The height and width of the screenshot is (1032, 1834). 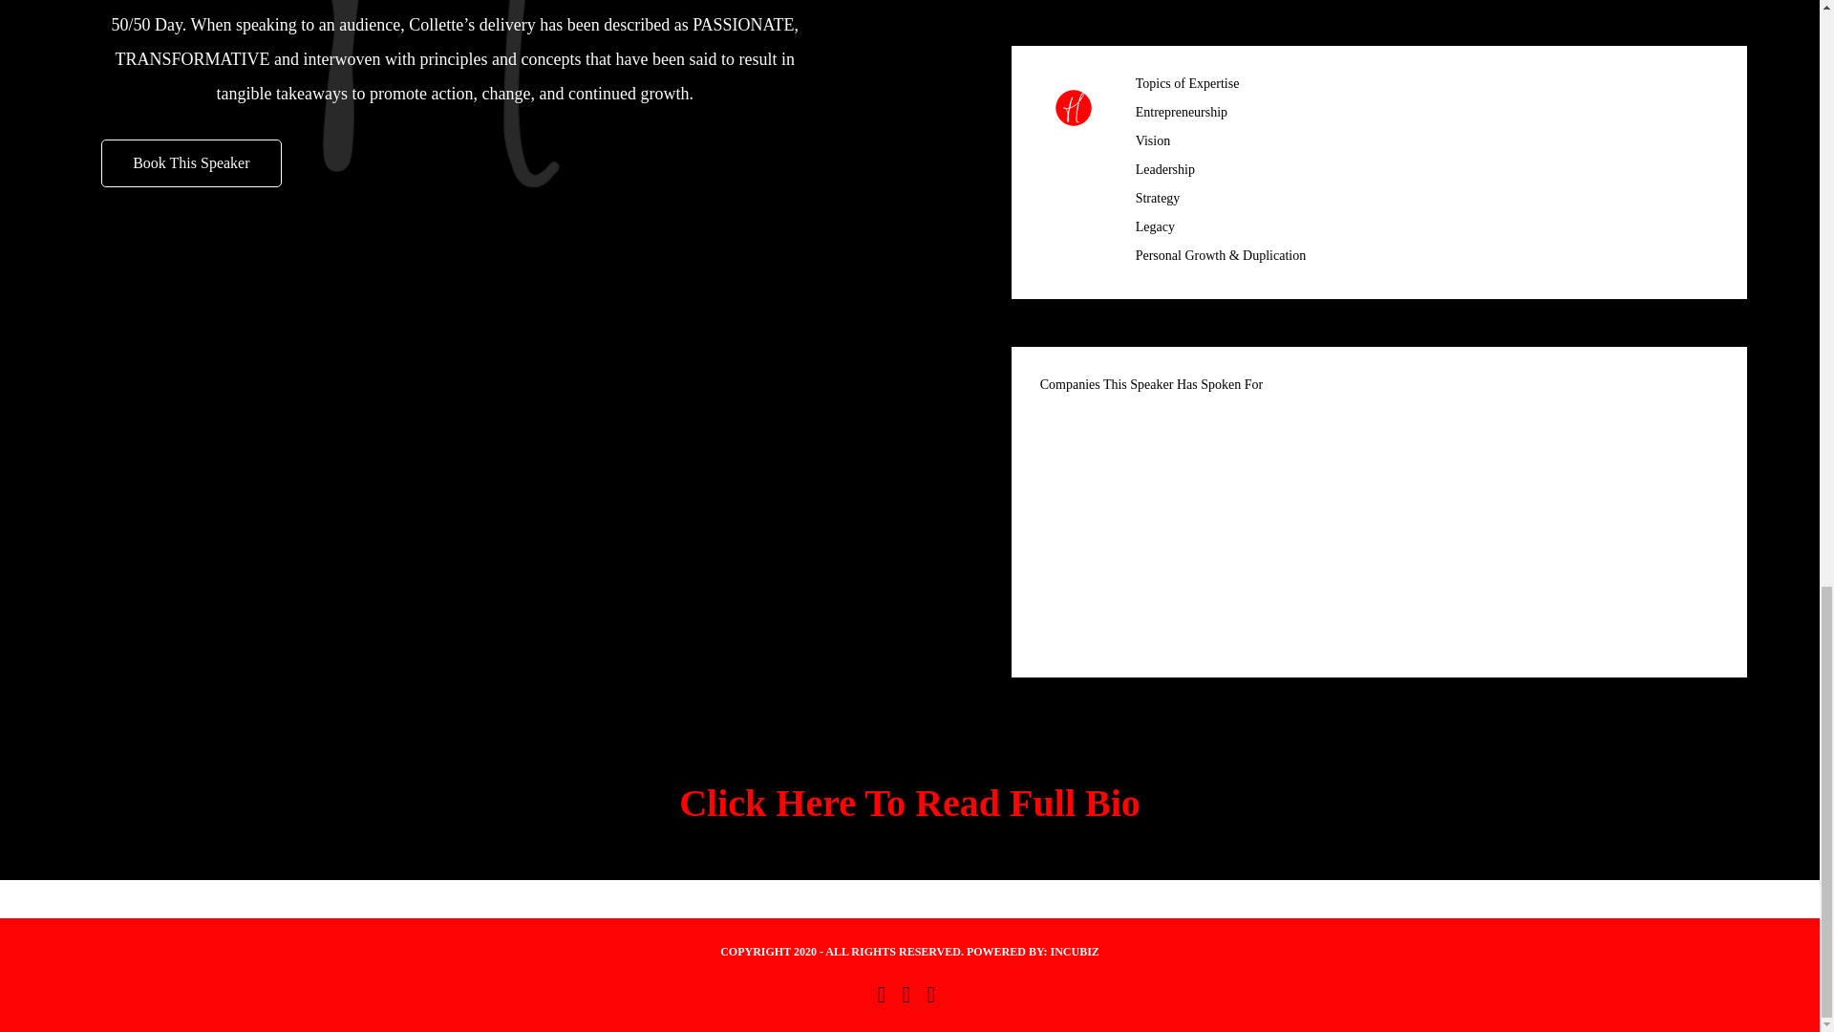 What do you see at coordinates (1074, 952) in the screenshot?
I see `INCUBIZ` at bounding box center [1074, 952].